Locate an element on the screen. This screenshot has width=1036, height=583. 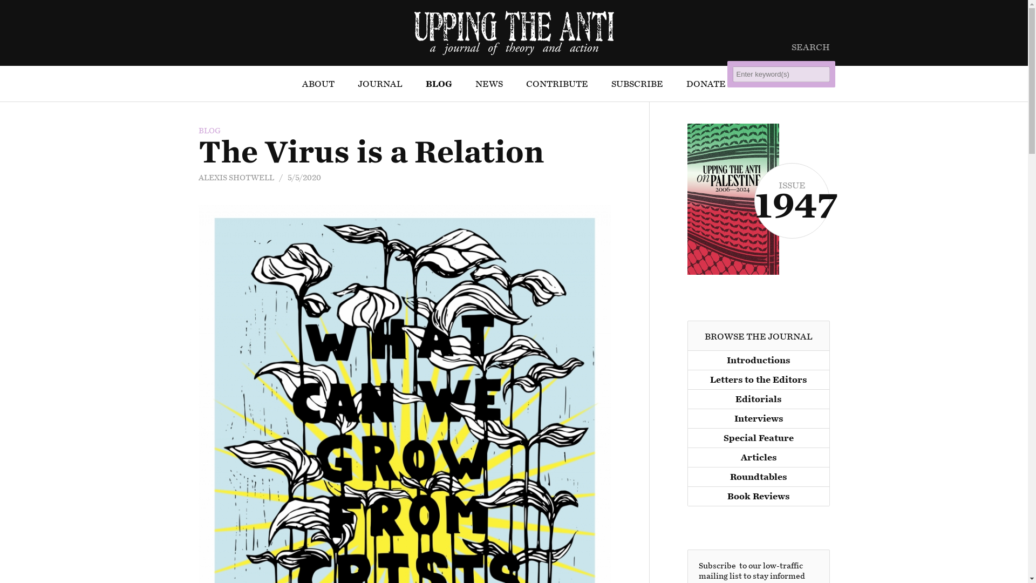
CONTRIBUTE is located at coordinates (557, 84).